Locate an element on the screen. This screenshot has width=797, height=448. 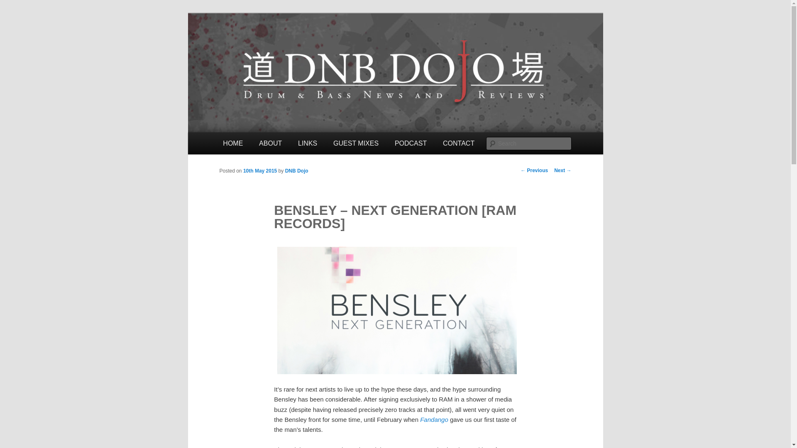
Search is located at coordinates (13, 5).